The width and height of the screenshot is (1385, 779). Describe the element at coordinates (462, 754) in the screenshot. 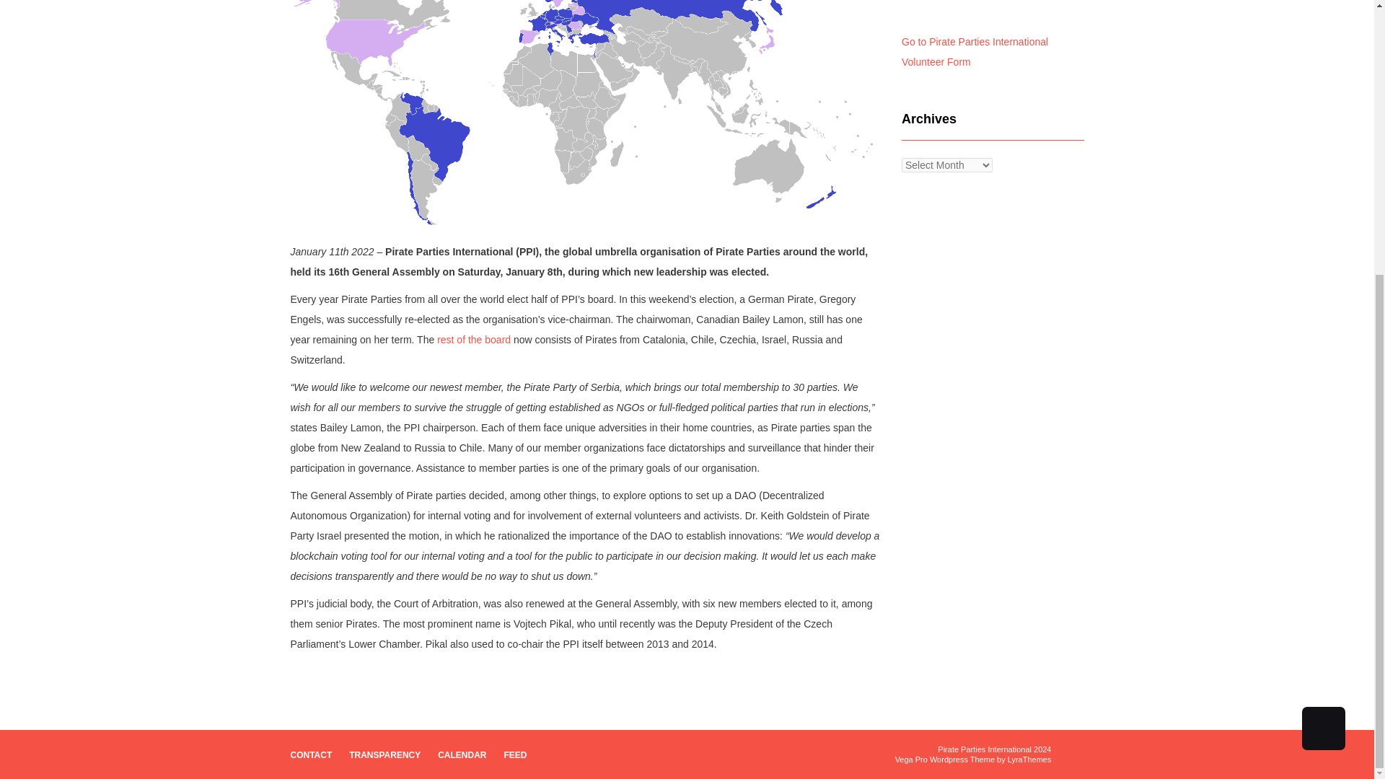

I see `CALENDAR` at that location.